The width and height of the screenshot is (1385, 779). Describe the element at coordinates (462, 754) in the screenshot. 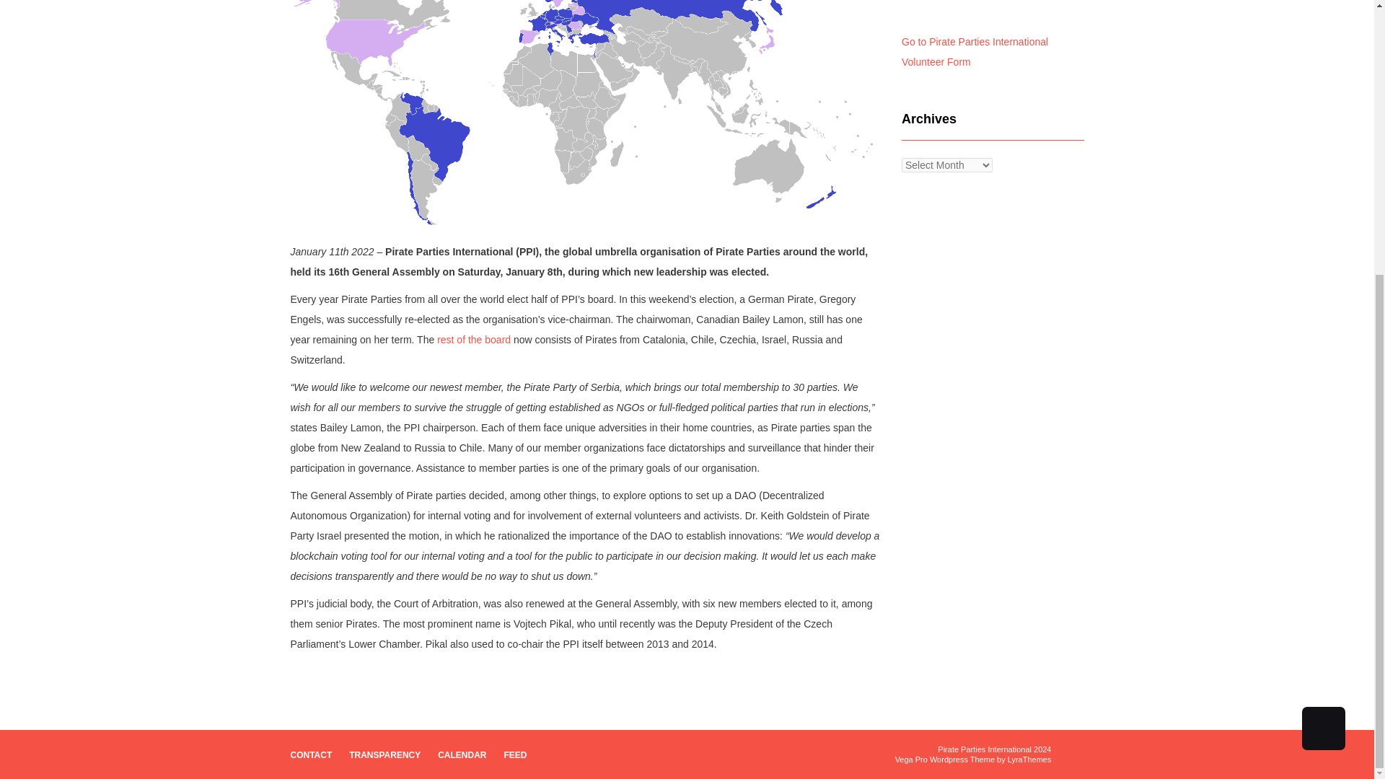

I see `CALENDAR` at that location.